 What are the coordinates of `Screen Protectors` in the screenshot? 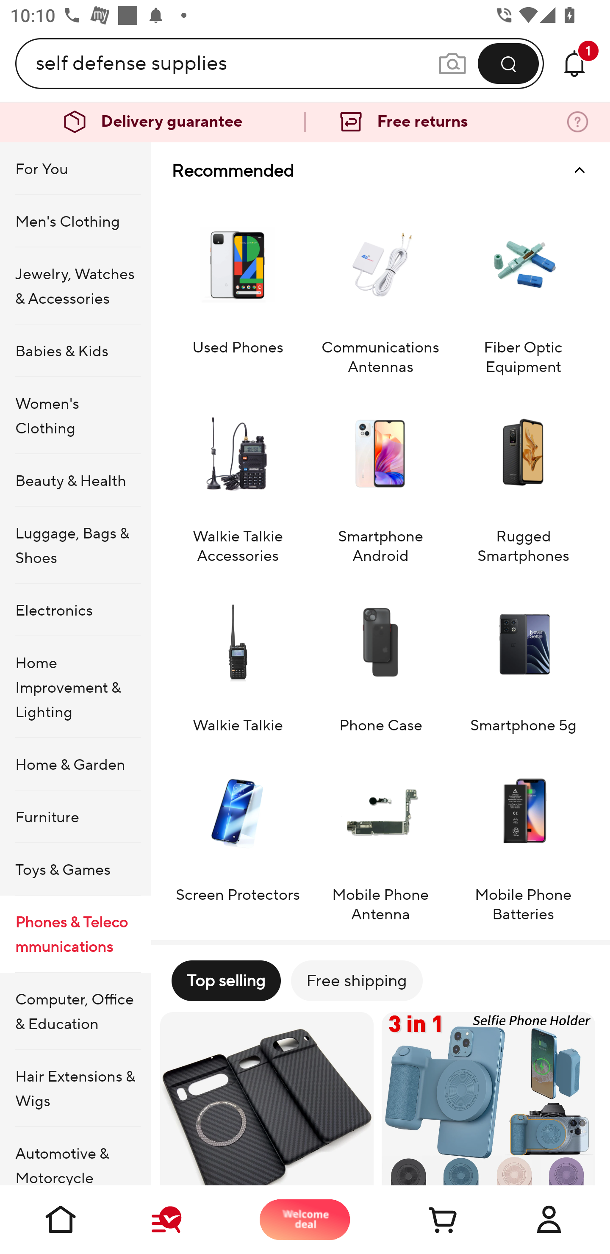 It's located at (237, 835).